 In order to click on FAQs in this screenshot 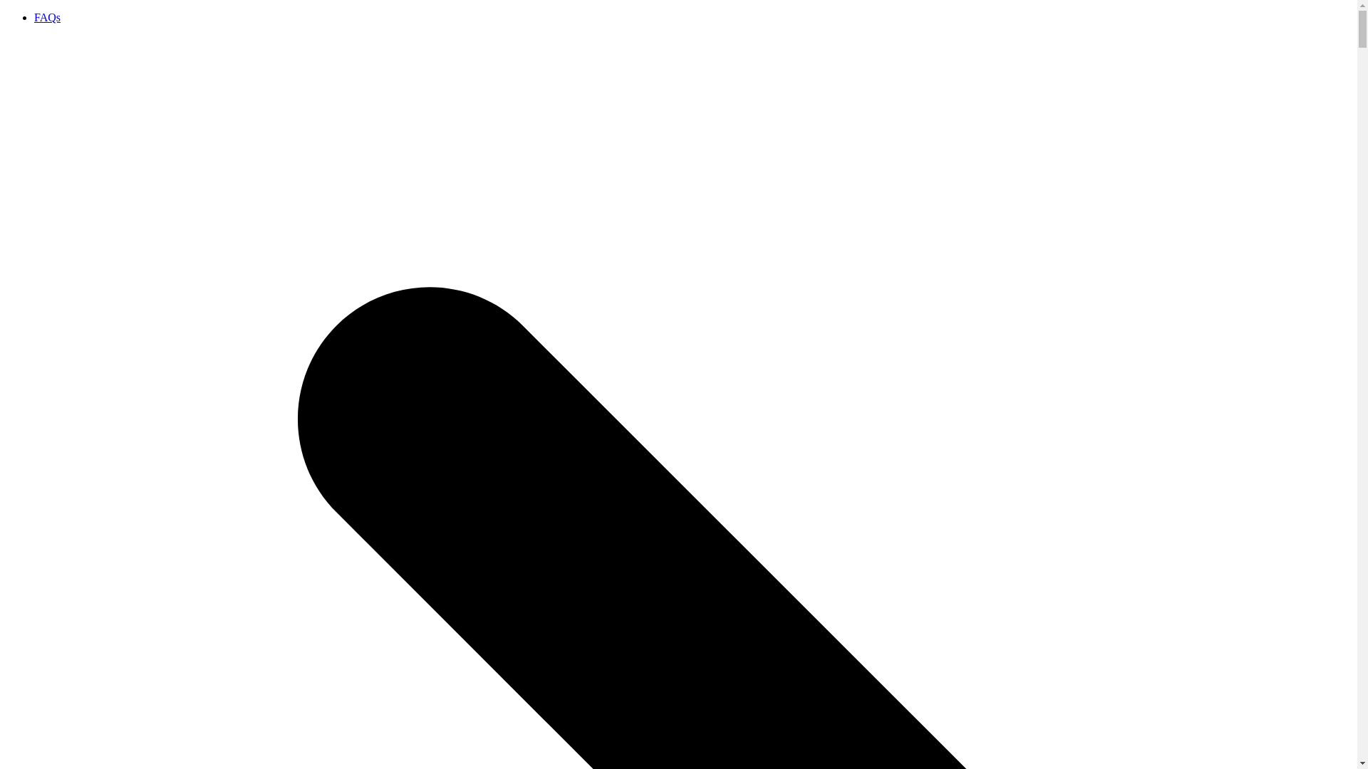, I will do `click(47, 17)`.